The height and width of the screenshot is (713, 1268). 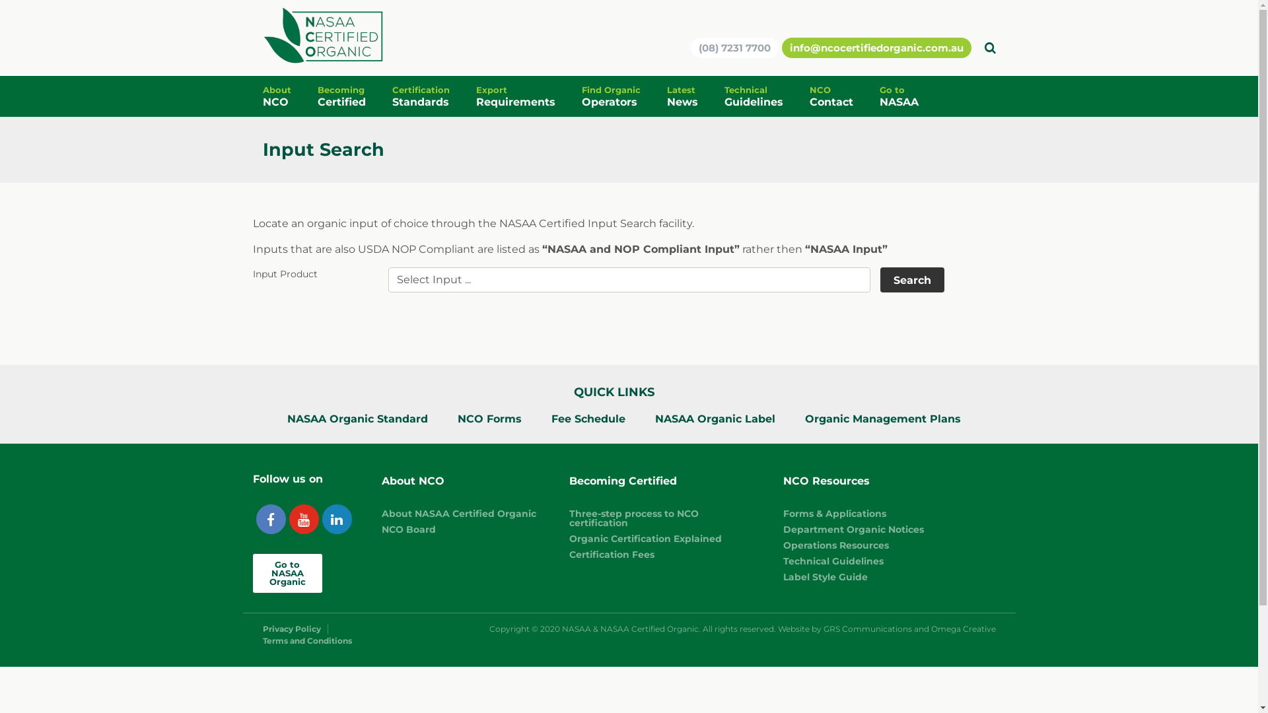 What do you see at coordinates (528, 96) in the screenshot?
I see `Export
Requirements` at bounding box center [528, 96].